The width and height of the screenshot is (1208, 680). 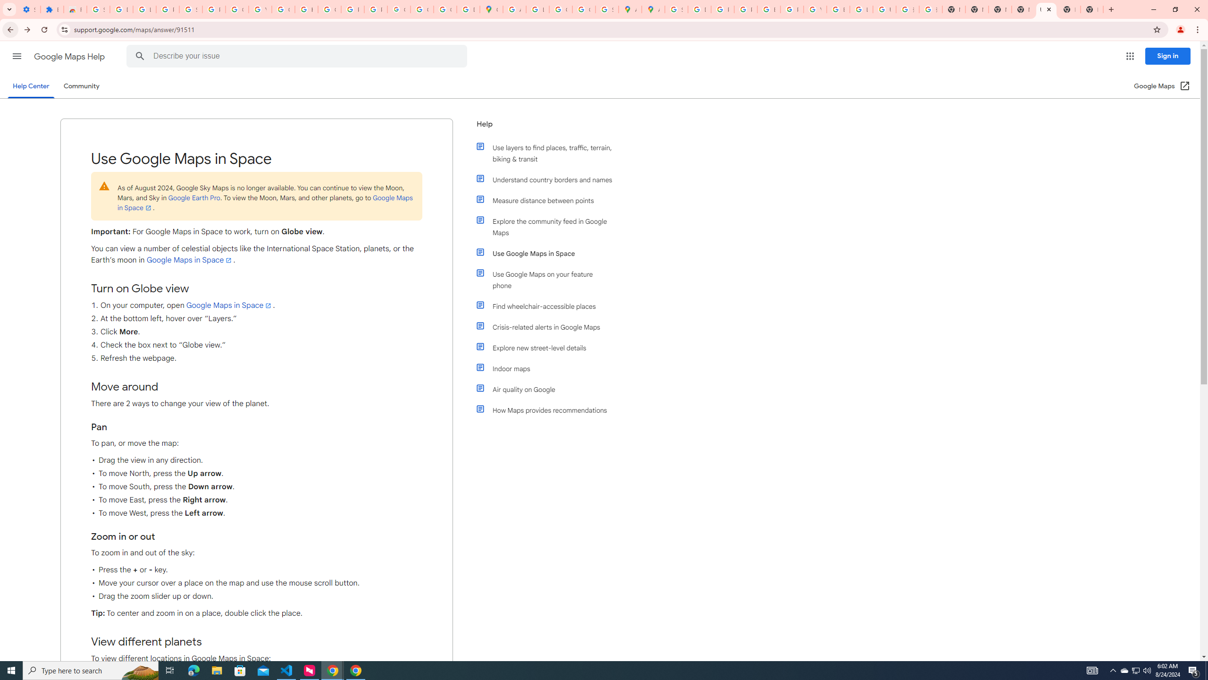 I want to click on Help Center, so click(x=31, y=86).